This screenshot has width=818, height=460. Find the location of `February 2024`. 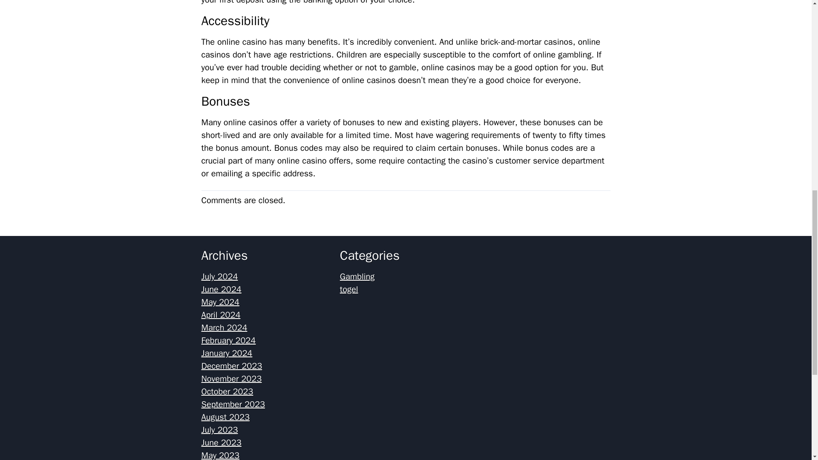

February 2024 is located at coordinates (228, 341).